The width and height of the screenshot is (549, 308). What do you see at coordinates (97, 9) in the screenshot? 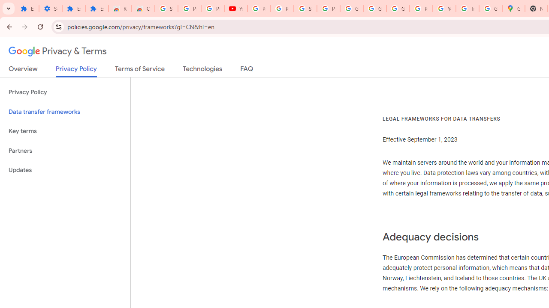
I see `Extensions` at bounding box center [97, 9].